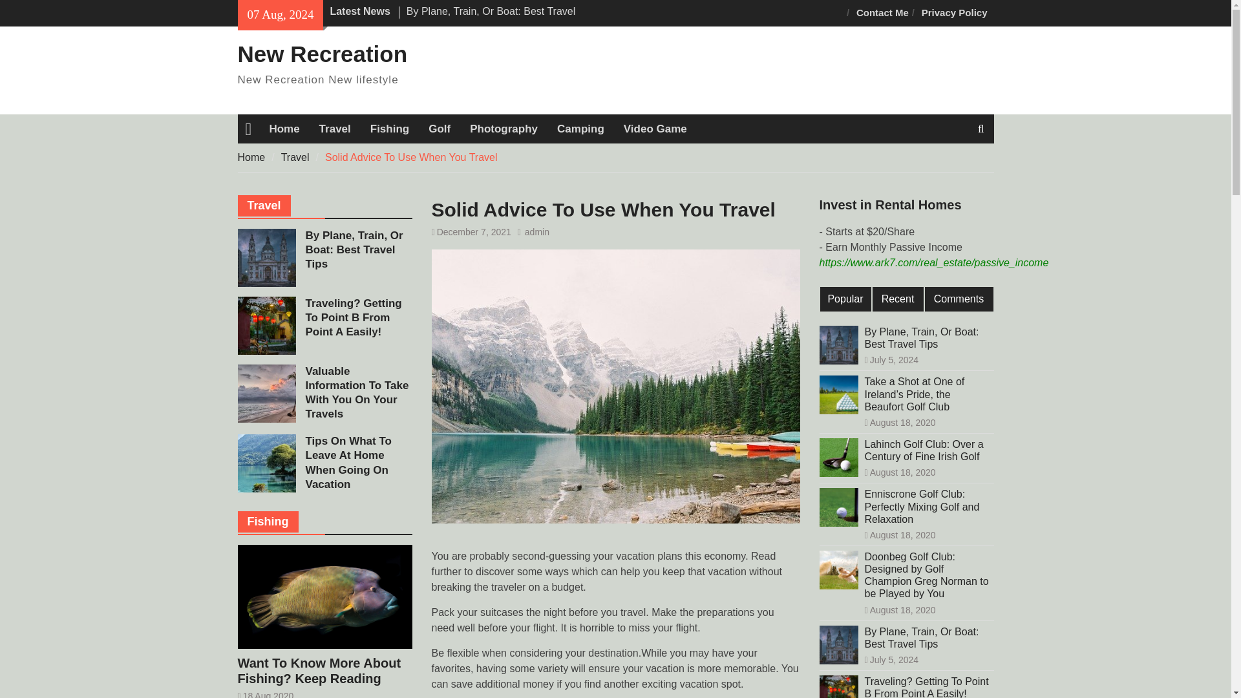 Image resolution: width=1241 pixels, height=698 pixels. Describe the element at coordinates (440, 129) in the screenshot. I see `Golf` at that location.